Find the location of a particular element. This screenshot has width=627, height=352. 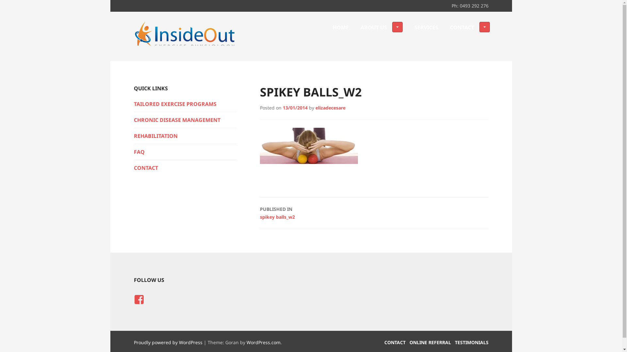

PUBLISHED IN
spikey balls_w2 is located at coordinates (374, 213).